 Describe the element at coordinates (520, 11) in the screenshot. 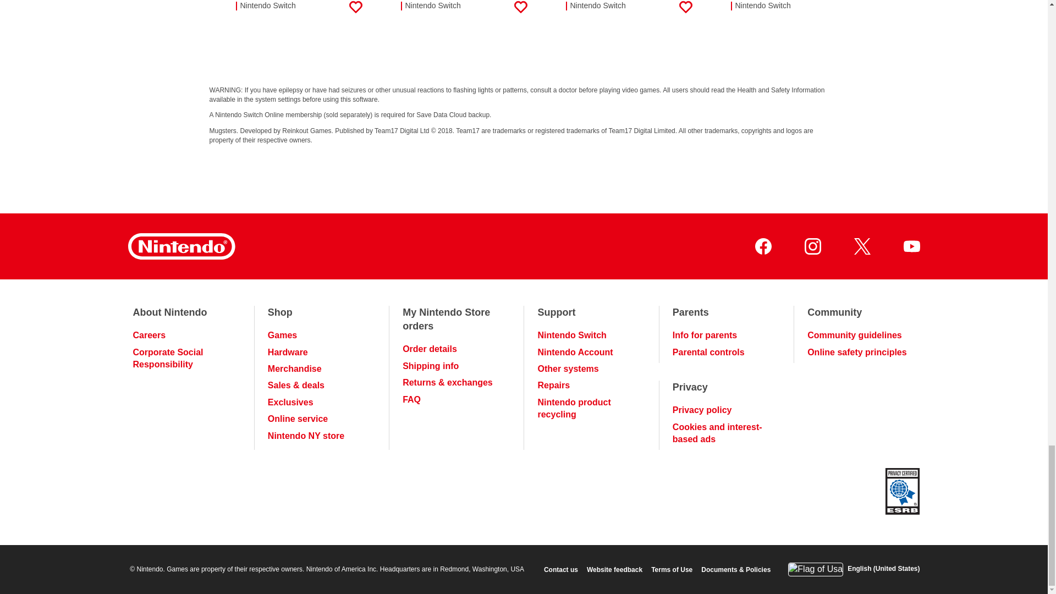

I see `Add to Wish List` at that location.